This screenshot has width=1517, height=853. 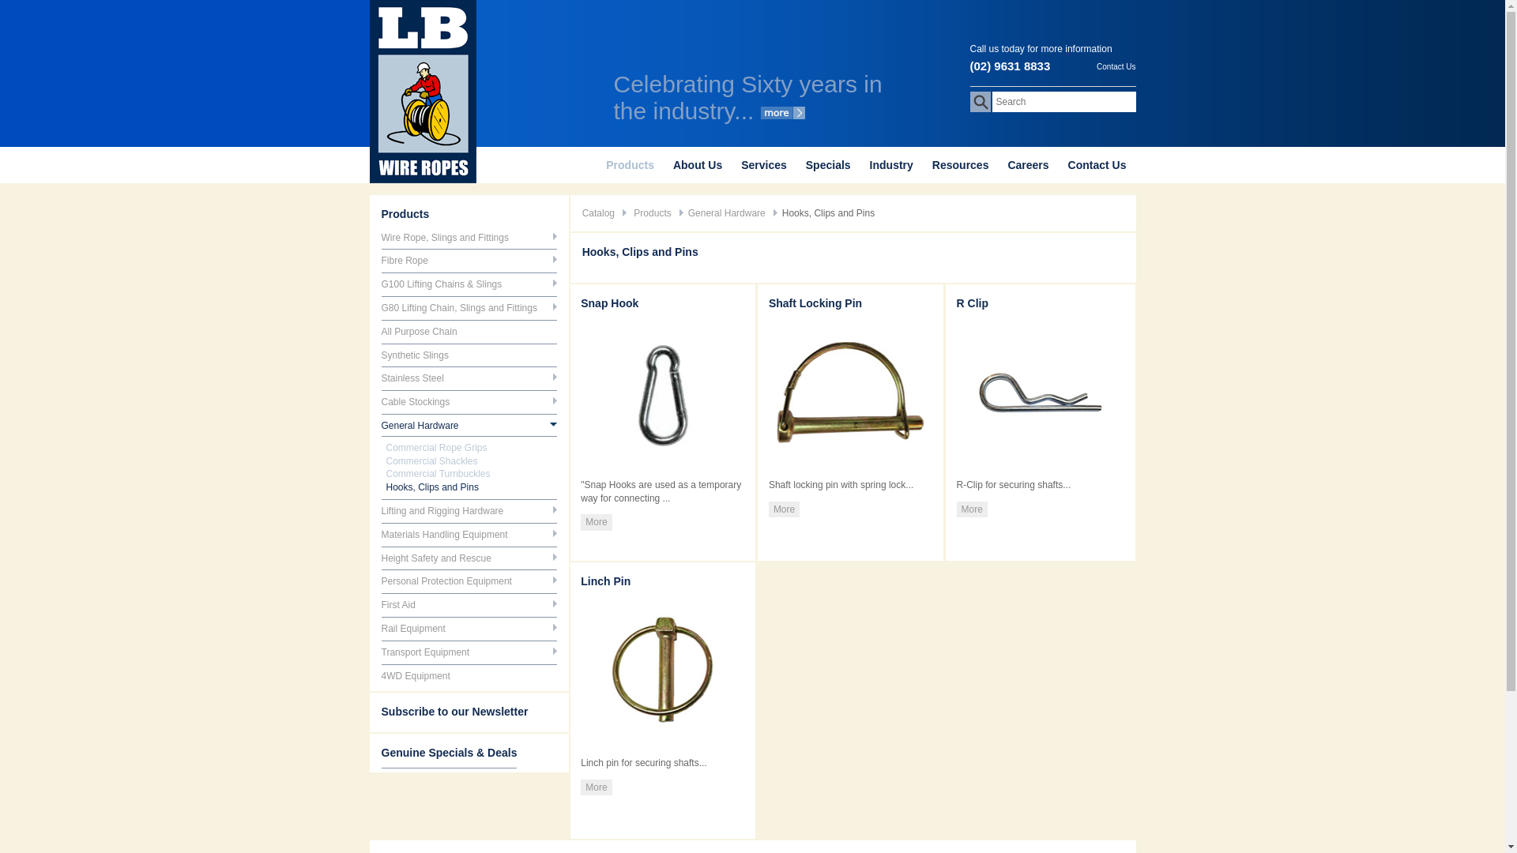 I want to click on More, so click(x=784, y=509).